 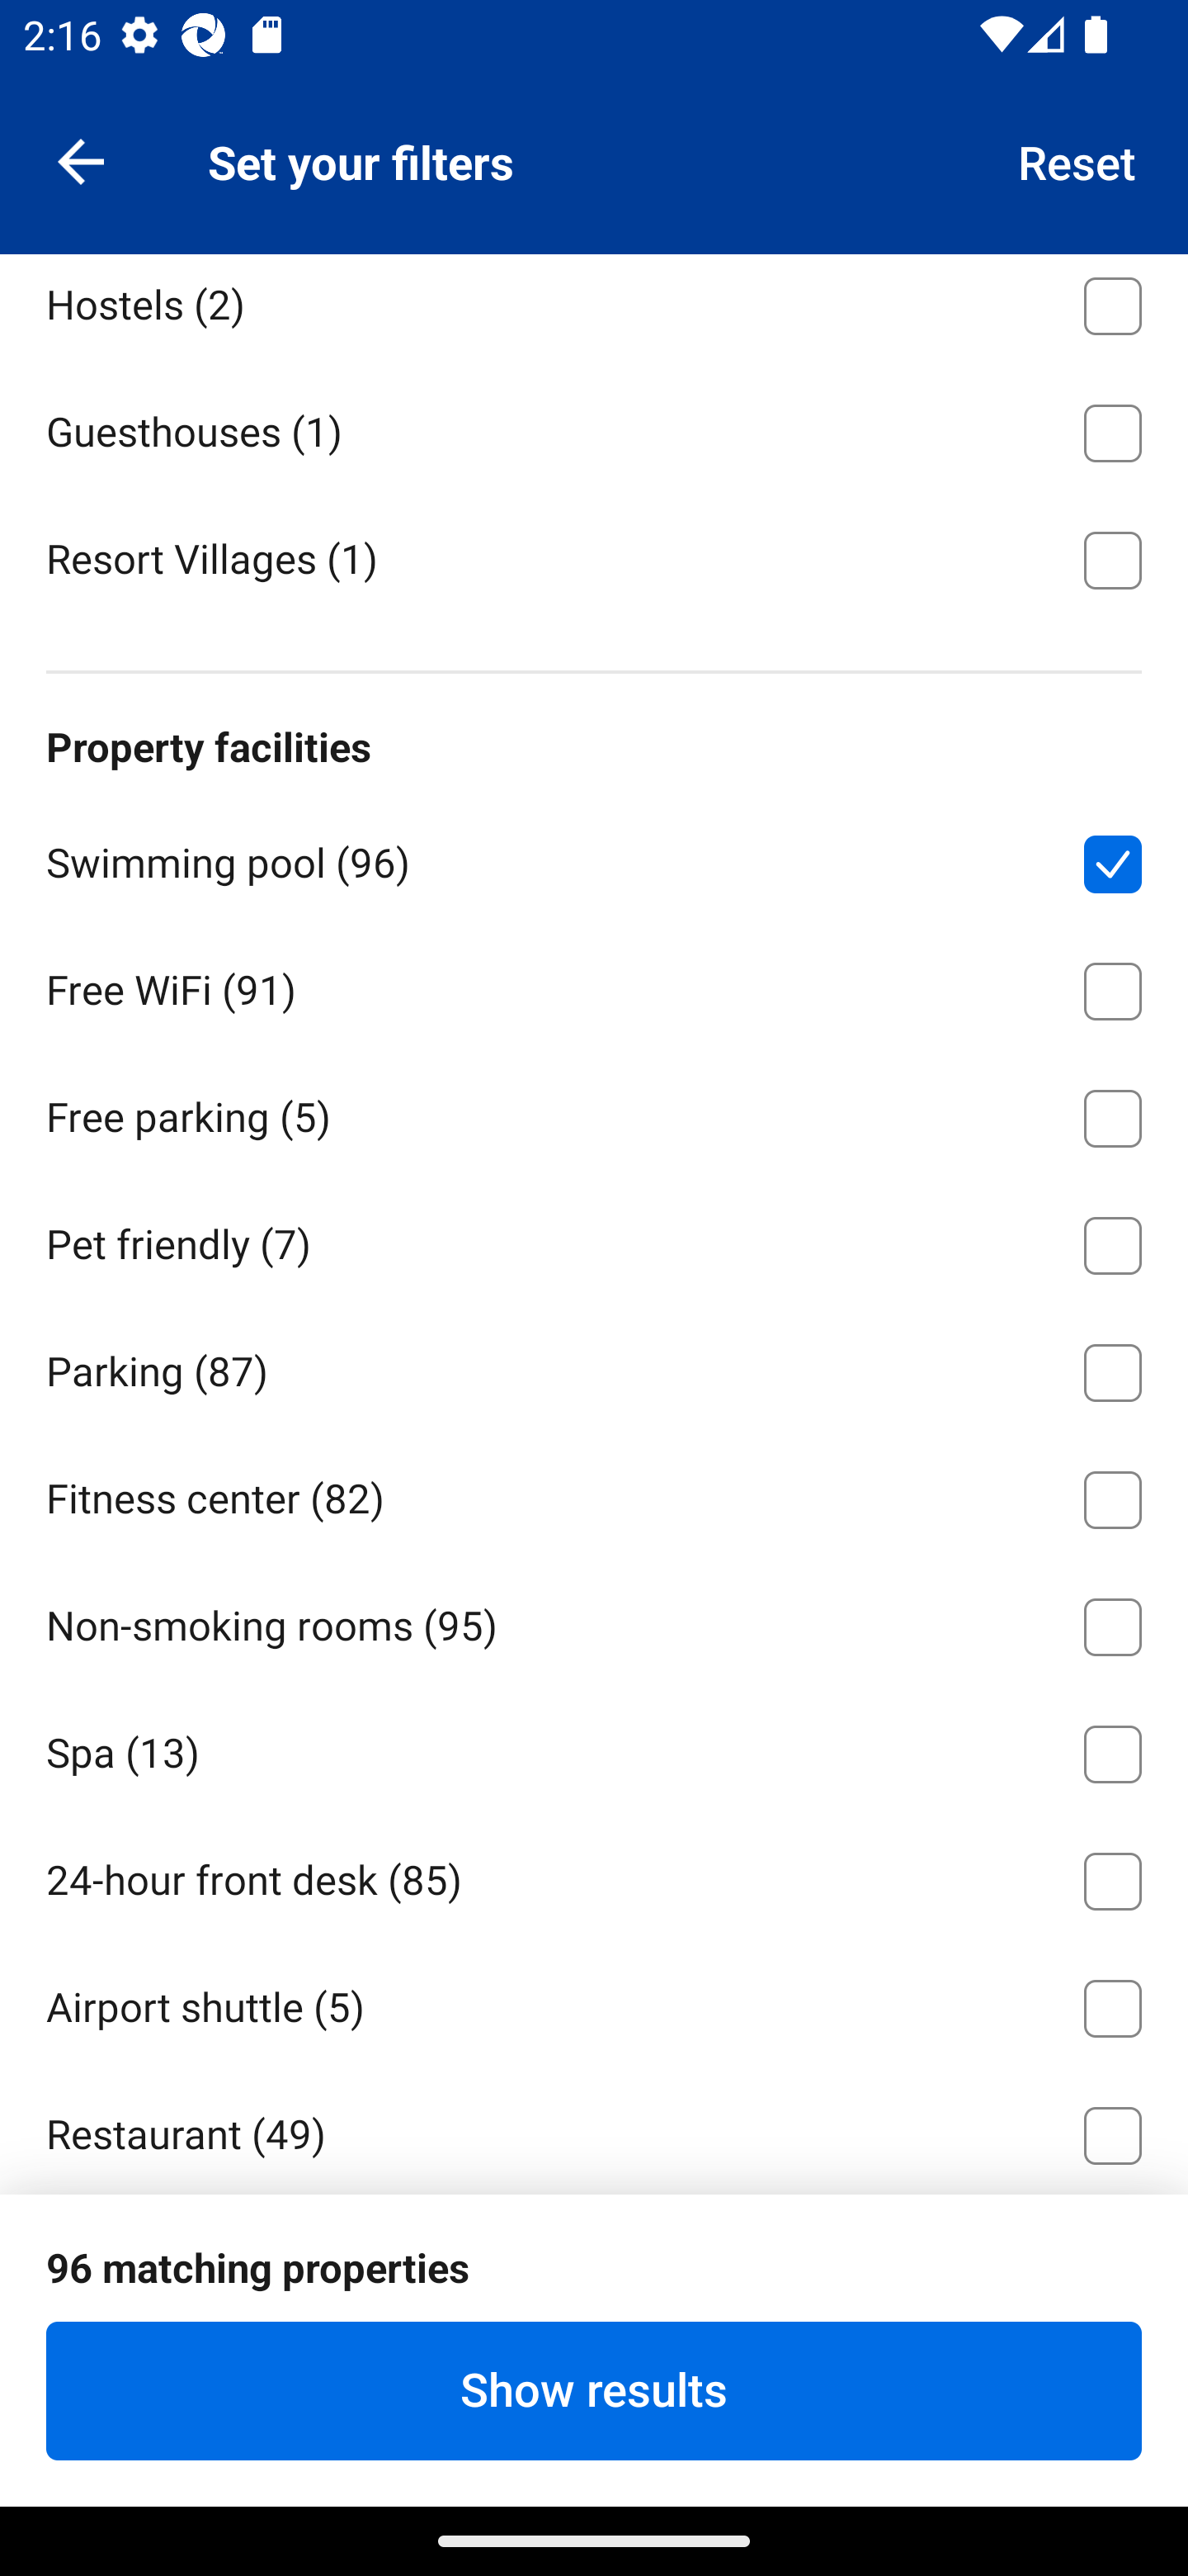 I want to click on Navigate up, so click(x=81, y=160).